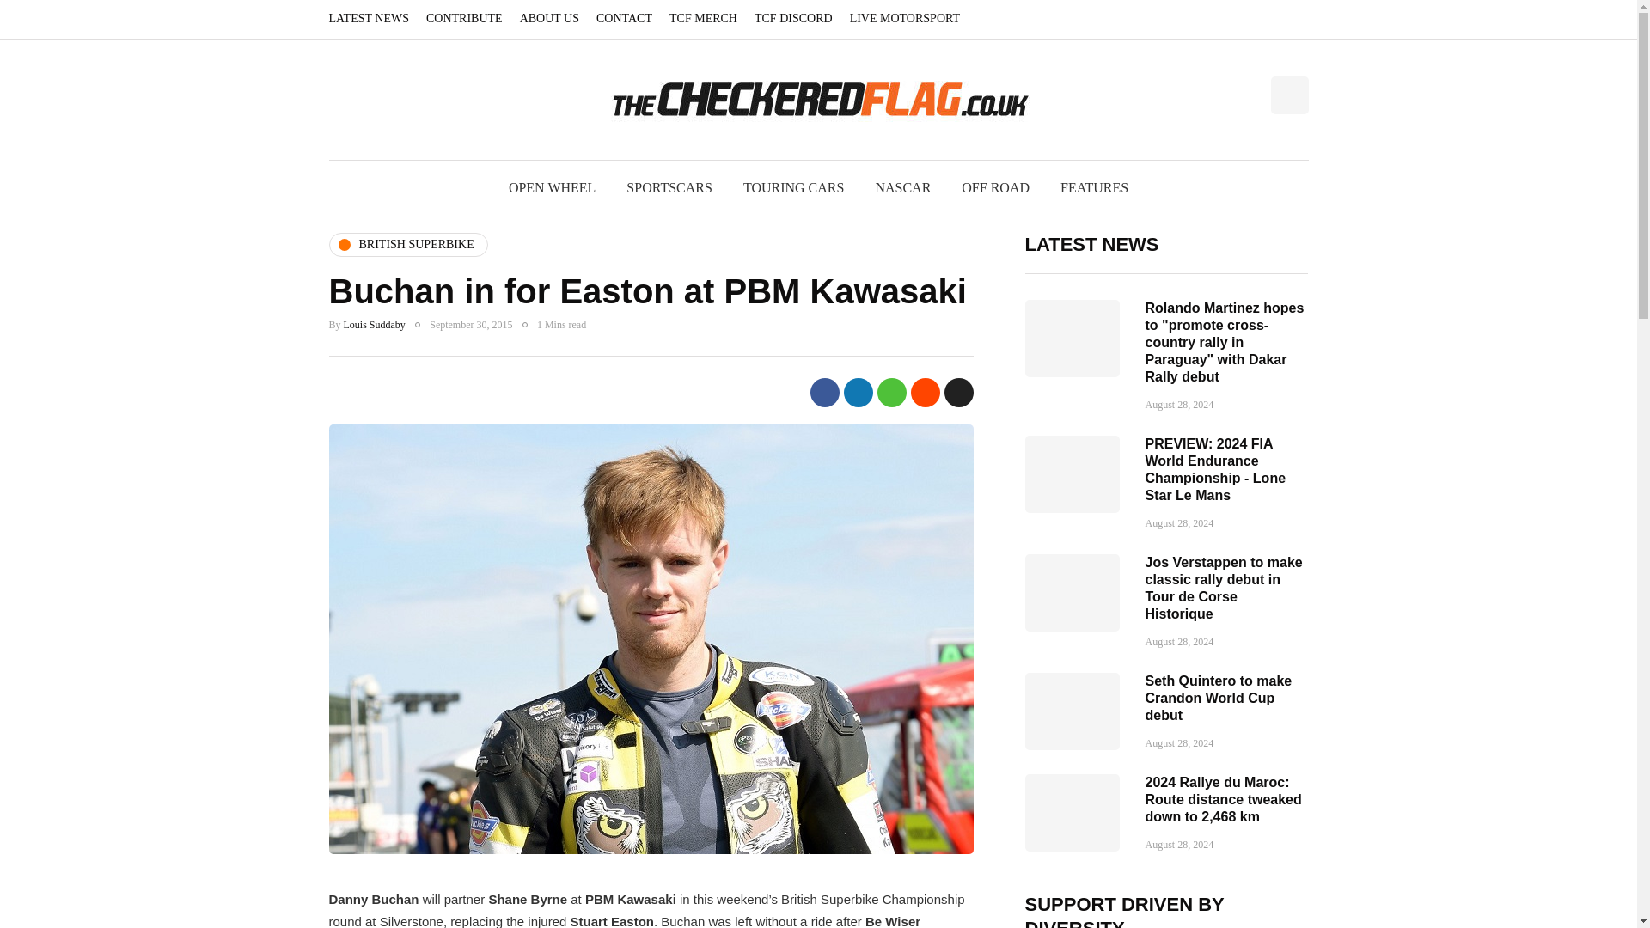 The height and width of the screenshot is (928, 1650). Describe the element at coordinates (793, 186) in the screenshot. I see `TOURING CARS` at that location.